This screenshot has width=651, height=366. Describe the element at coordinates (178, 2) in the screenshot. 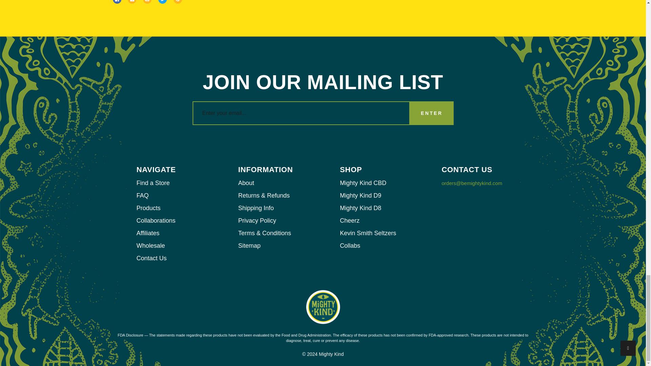

I see `Pinterest` at that location.